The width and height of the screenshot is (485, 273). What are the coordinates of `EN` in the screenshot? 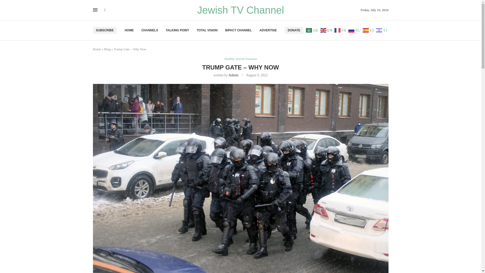 It's located at (327, 30).